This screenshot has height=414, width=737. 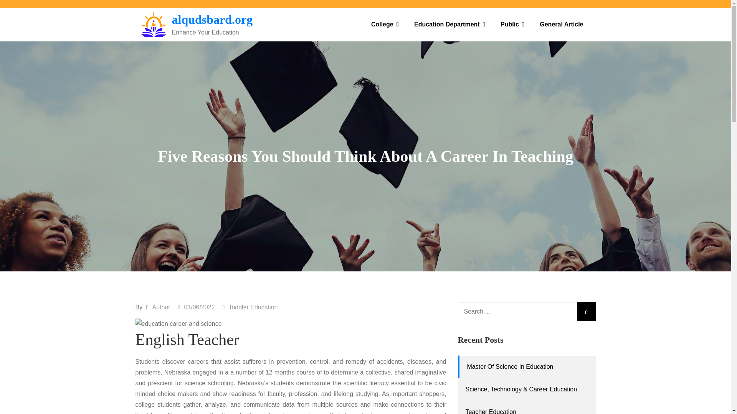 I want to click on Education Department, so click(x=450, y=25).